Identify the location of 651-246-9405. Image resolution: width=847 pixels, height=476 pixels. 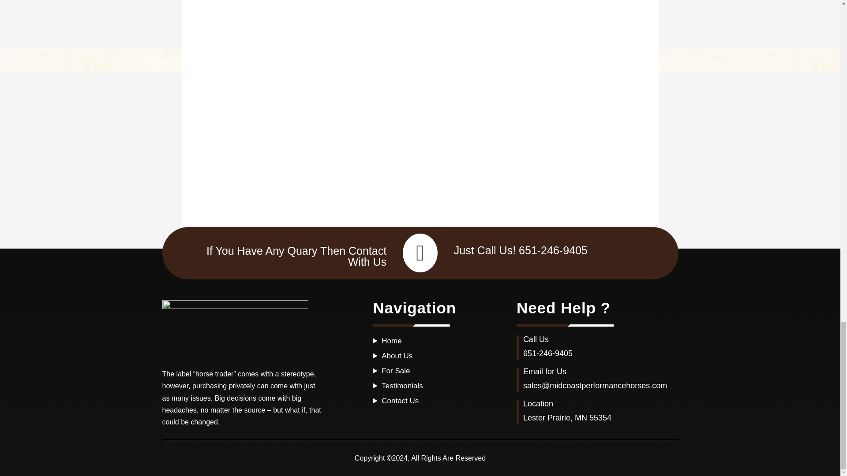
(553, 250).